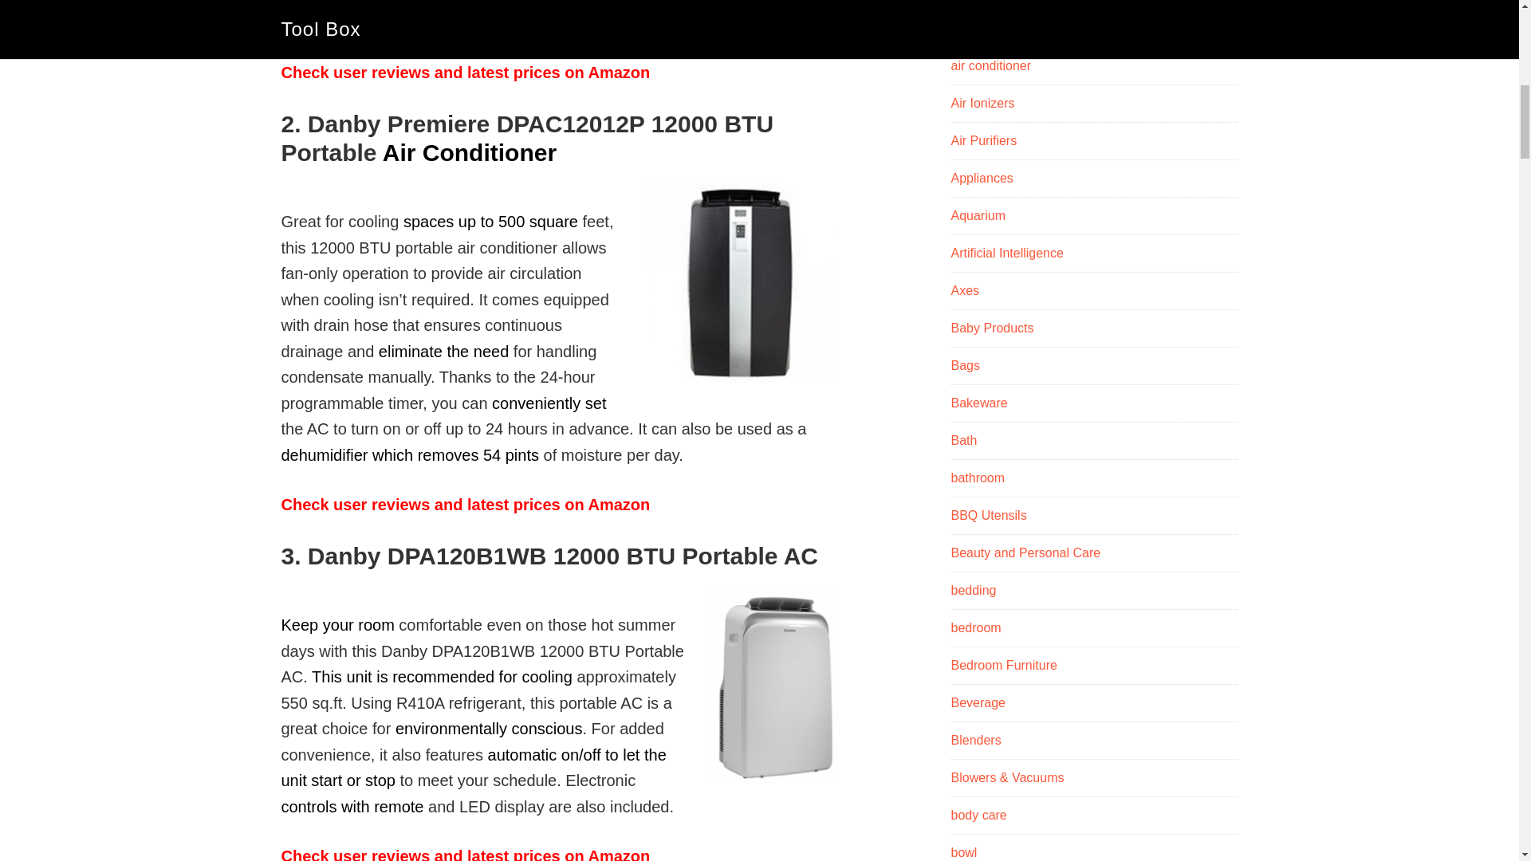 This screenshot has width=1531, height=861. What do you see at coordinates (442, 676) in the screenshot?
I see `This unit is recommended for cooling` at bounding box center [442, 676].